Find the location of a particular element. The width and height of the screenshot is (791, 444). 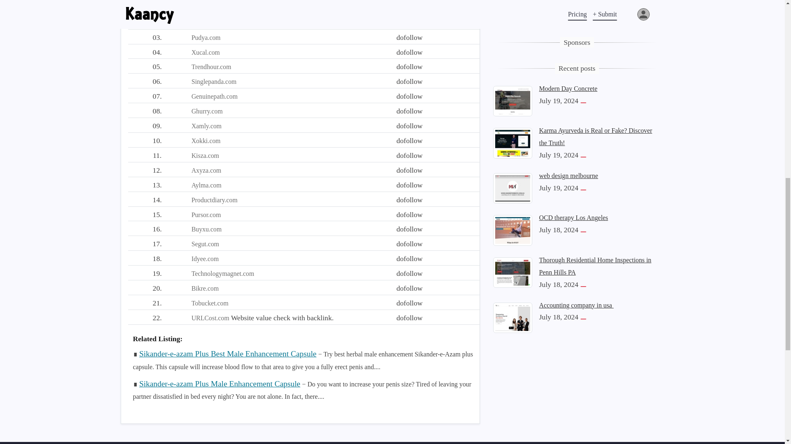

Sikander-e-azam Plus Male Enhancement Capsule is located at coordinates (220, 383).